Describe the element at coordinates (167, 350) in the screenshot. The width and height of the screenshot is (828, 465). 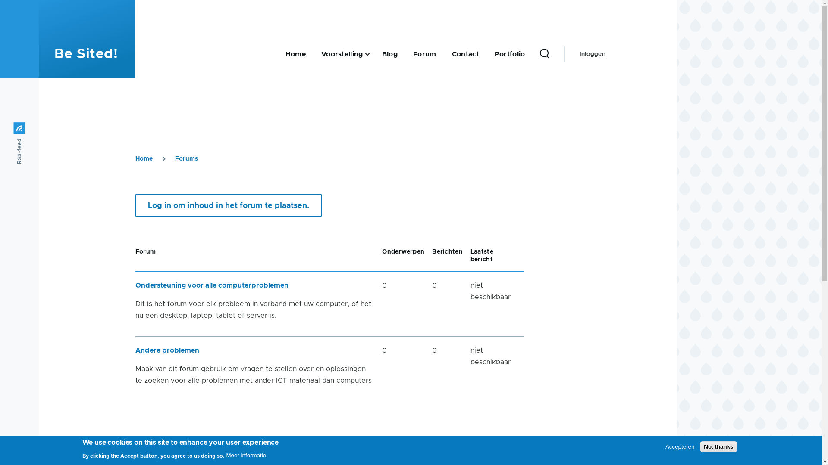
I see `Andere problemen` at that location.